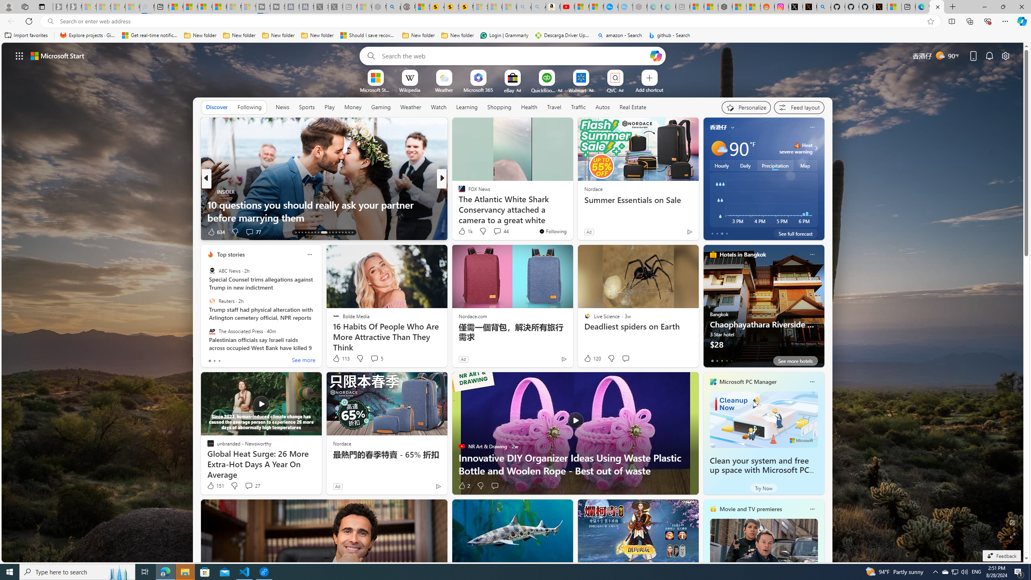  Describe the element at coordinates (341, 358) in the screenshot. I see `113 Like` at that location.